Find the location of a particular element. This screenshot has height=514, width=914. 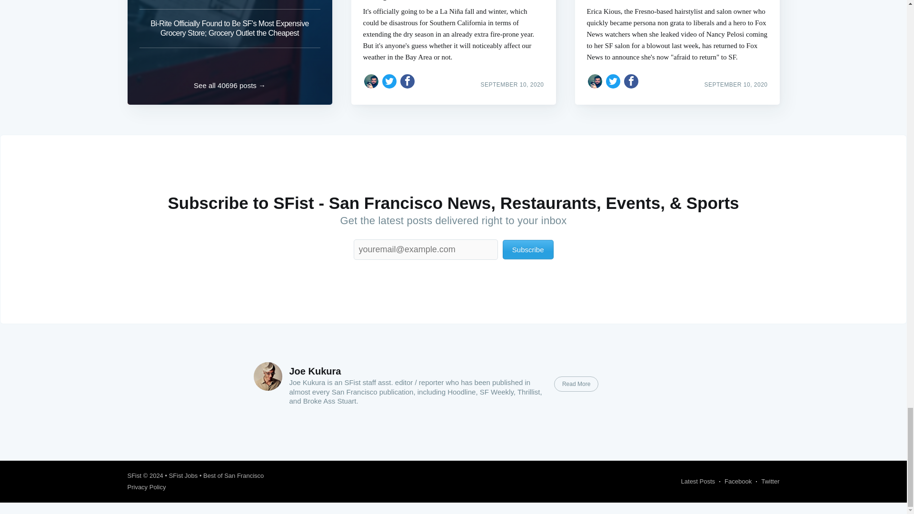

Share on Facebook is located at coordinates (631, 81).